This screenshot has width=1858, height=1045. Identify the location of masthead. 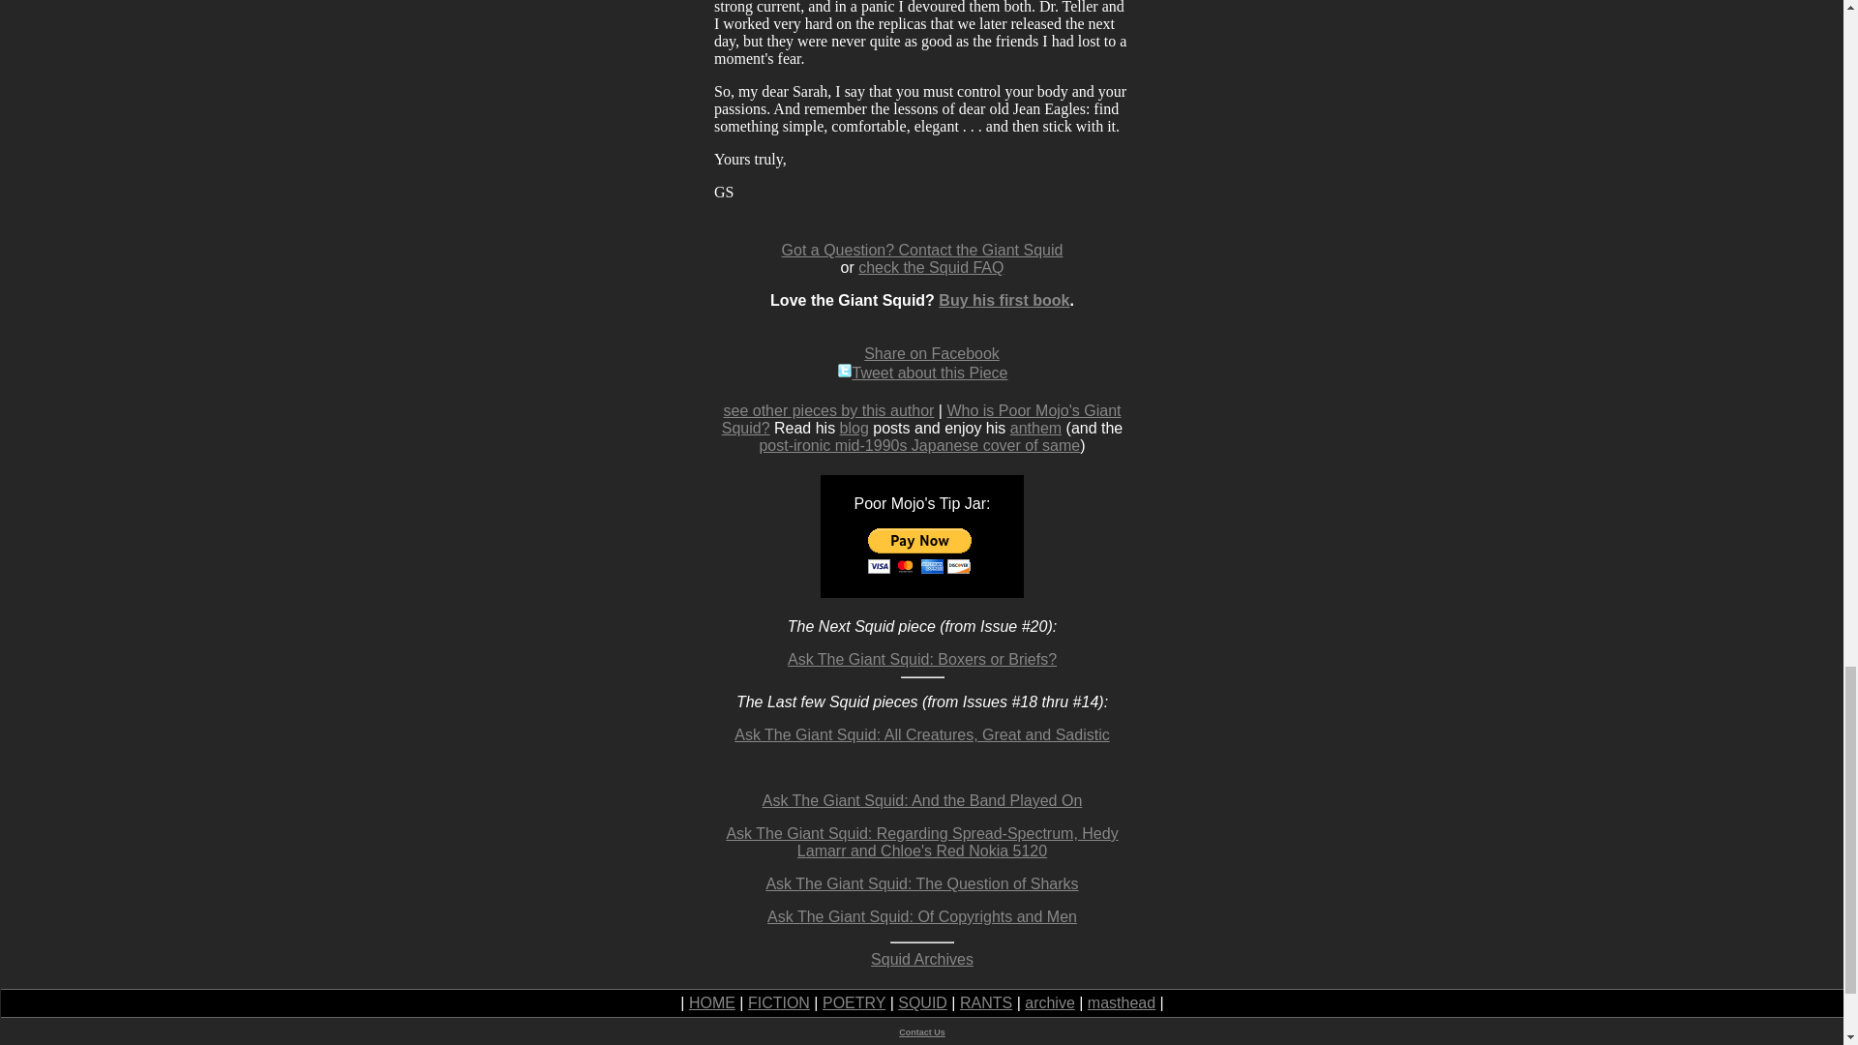
(1121, 1002).